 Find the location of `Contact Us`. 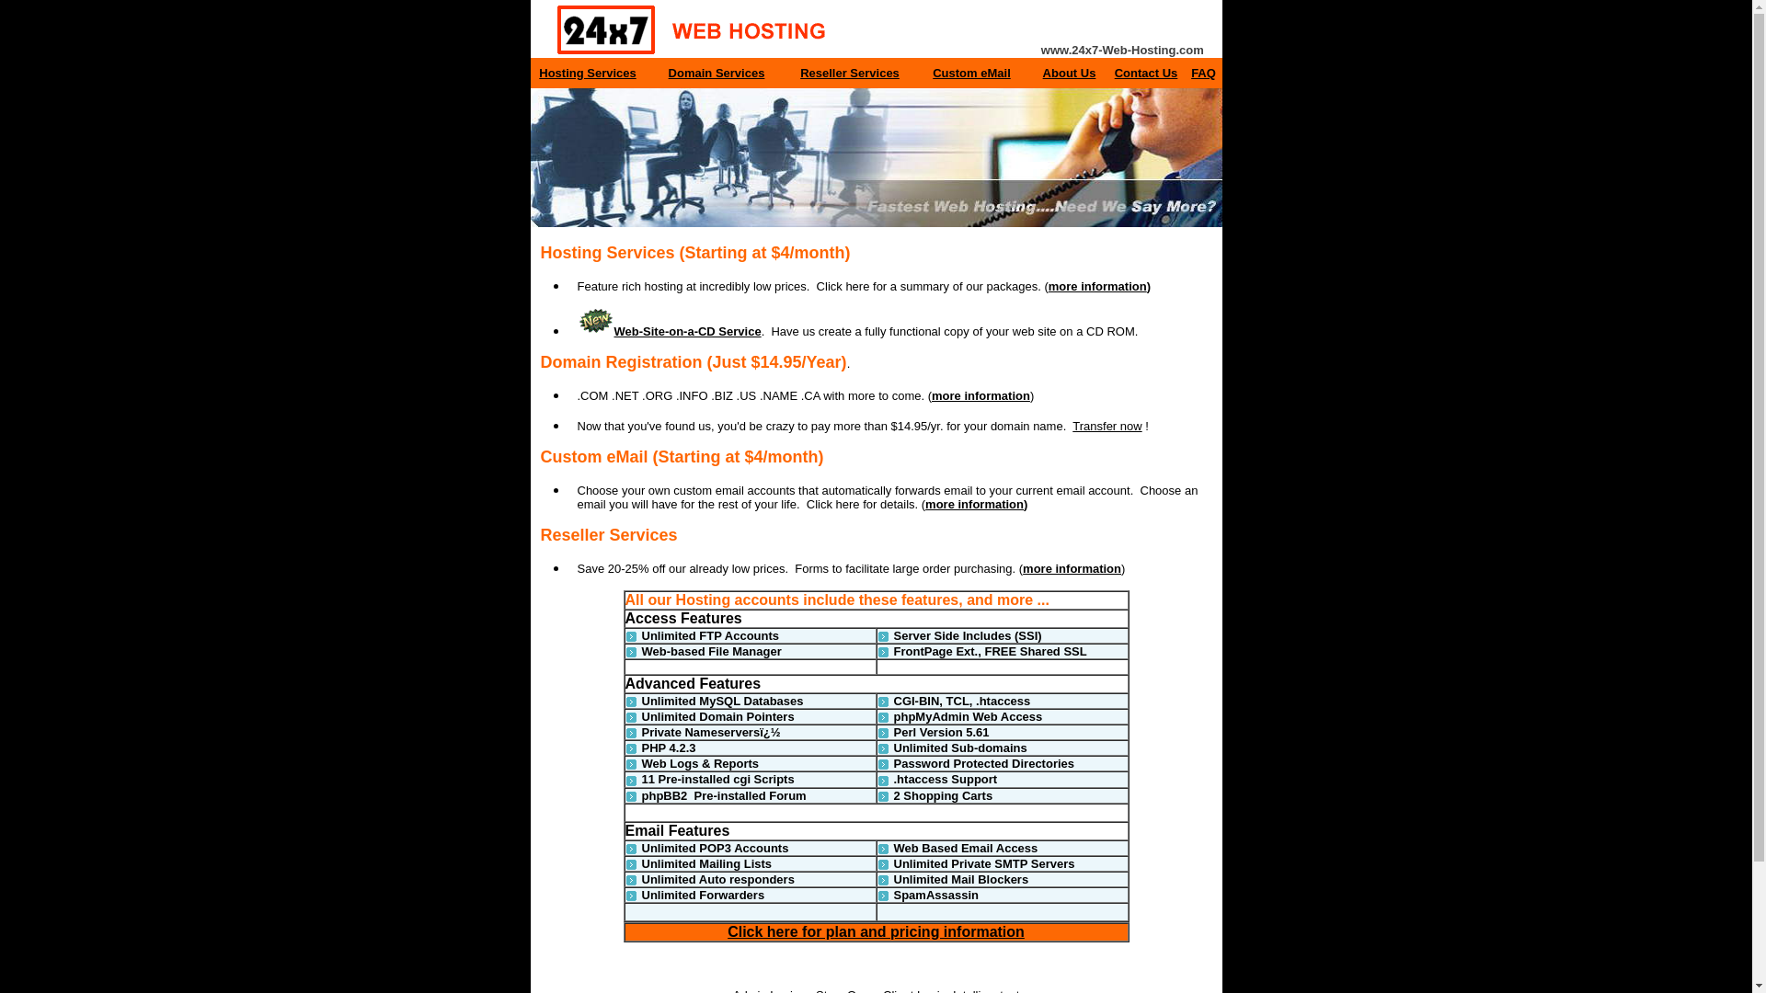

Contact Us is located at coordinates (1146, 74).